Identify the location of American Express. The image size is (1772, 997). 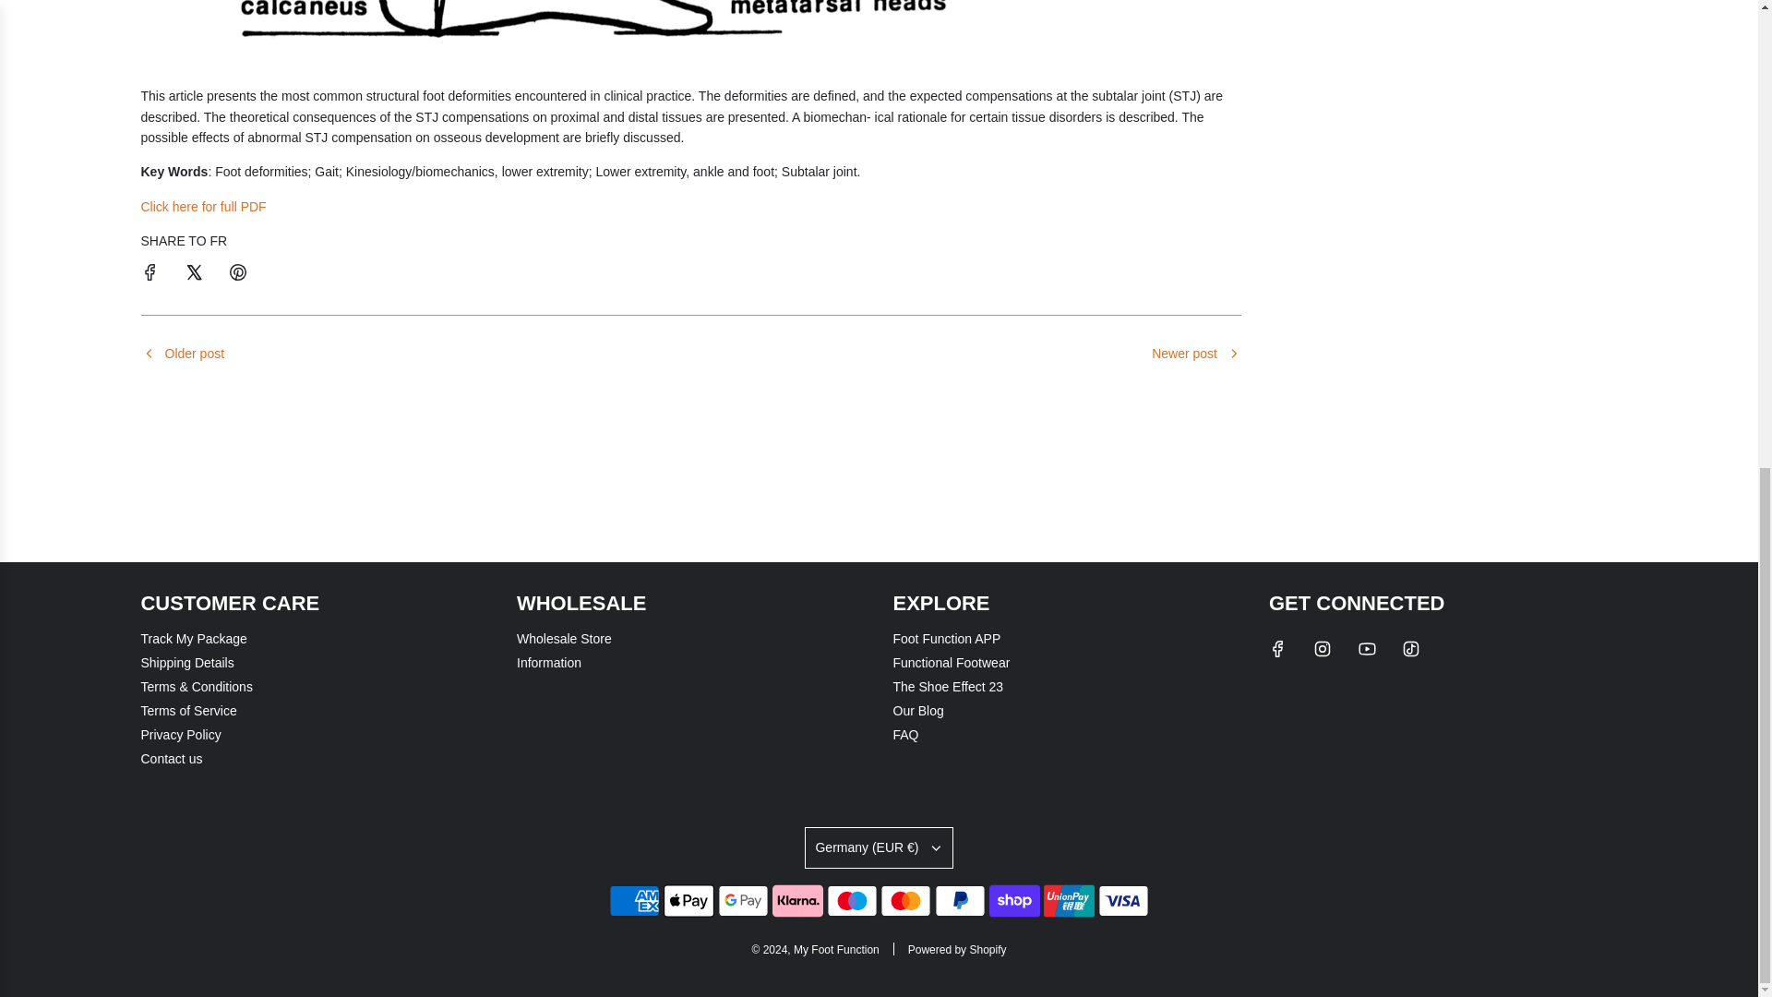
(634, 900).